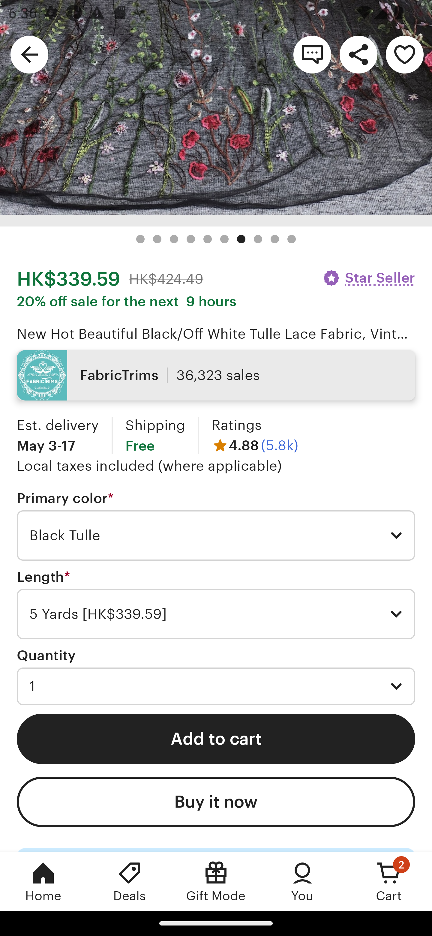  What do you see at coordinates (312, 54) in the screenshot?
I see `Contact shop` at bounding box center [312, 54].